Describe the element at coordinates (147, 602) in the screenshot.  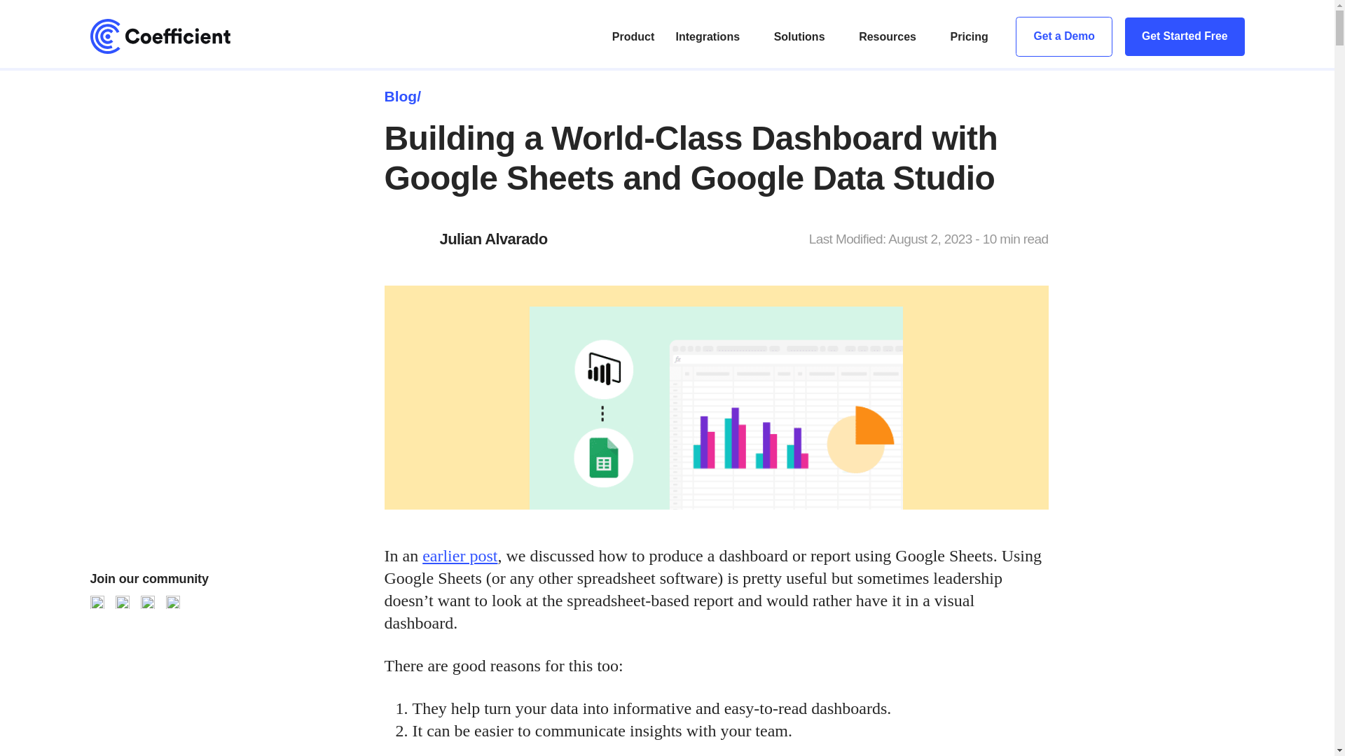
I see `Facebook` at that location.